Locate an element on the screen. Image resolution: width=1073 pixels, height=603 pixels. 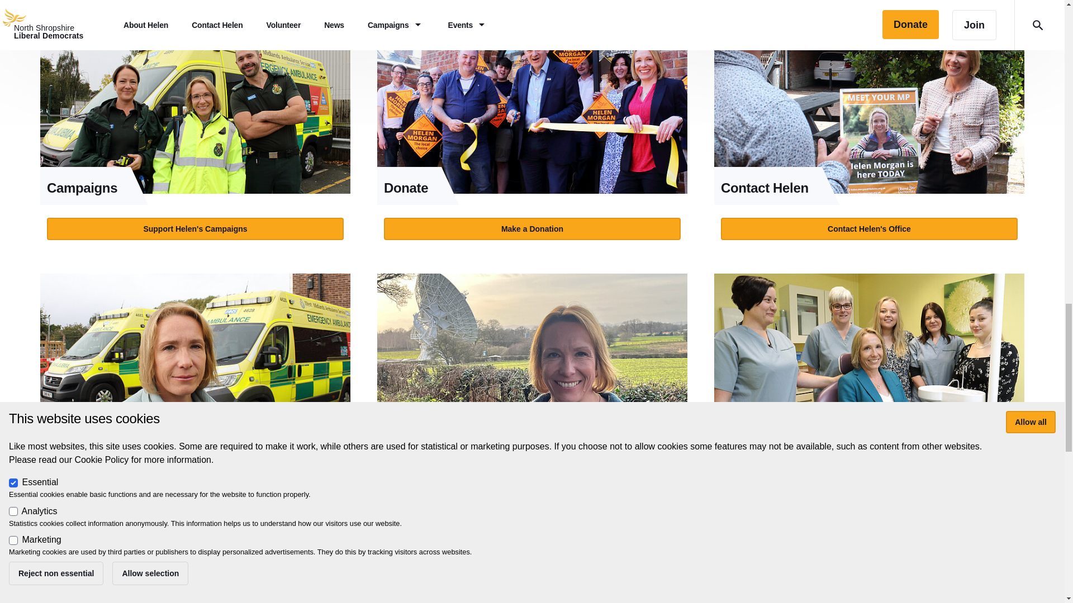
Ambulance Campaign is located at coordinates (196, 361).